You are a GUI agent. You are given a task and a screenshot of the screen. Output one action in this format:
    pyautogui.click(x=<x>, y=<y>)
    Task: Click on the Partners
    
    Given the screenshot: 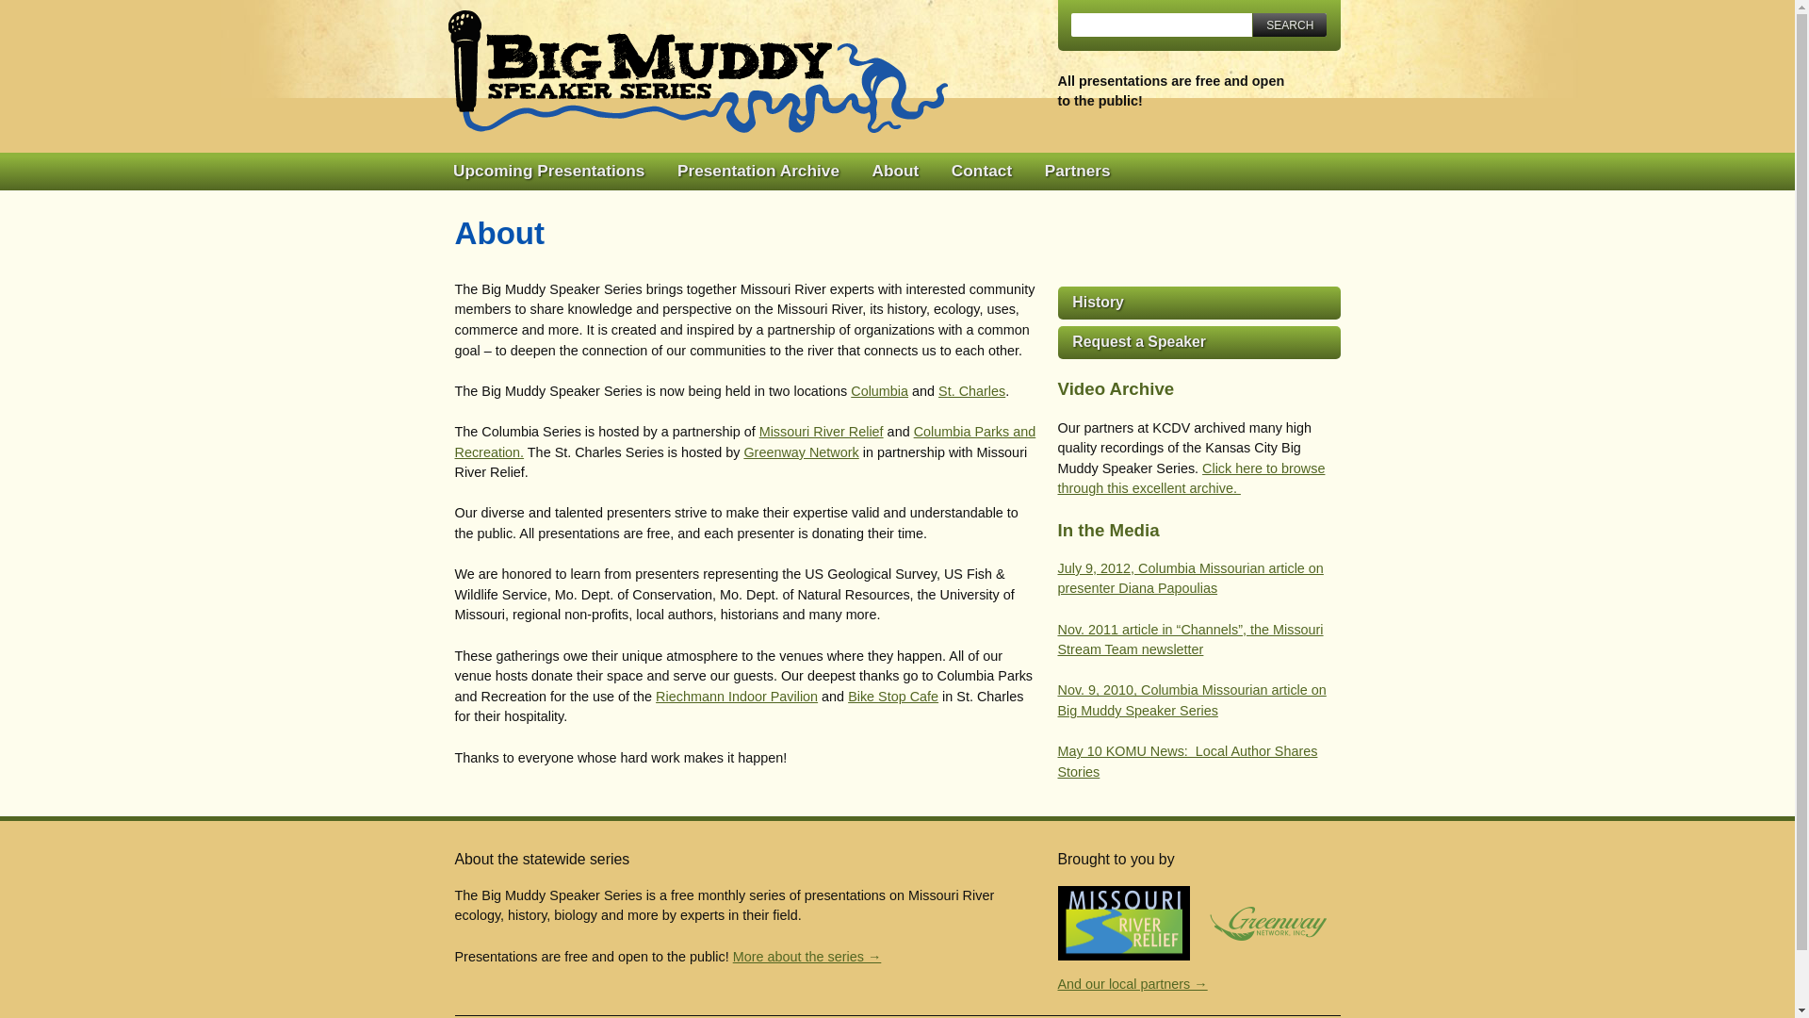 What is the action you would take?
    pyautogui.click(x=1077, y=172)
    